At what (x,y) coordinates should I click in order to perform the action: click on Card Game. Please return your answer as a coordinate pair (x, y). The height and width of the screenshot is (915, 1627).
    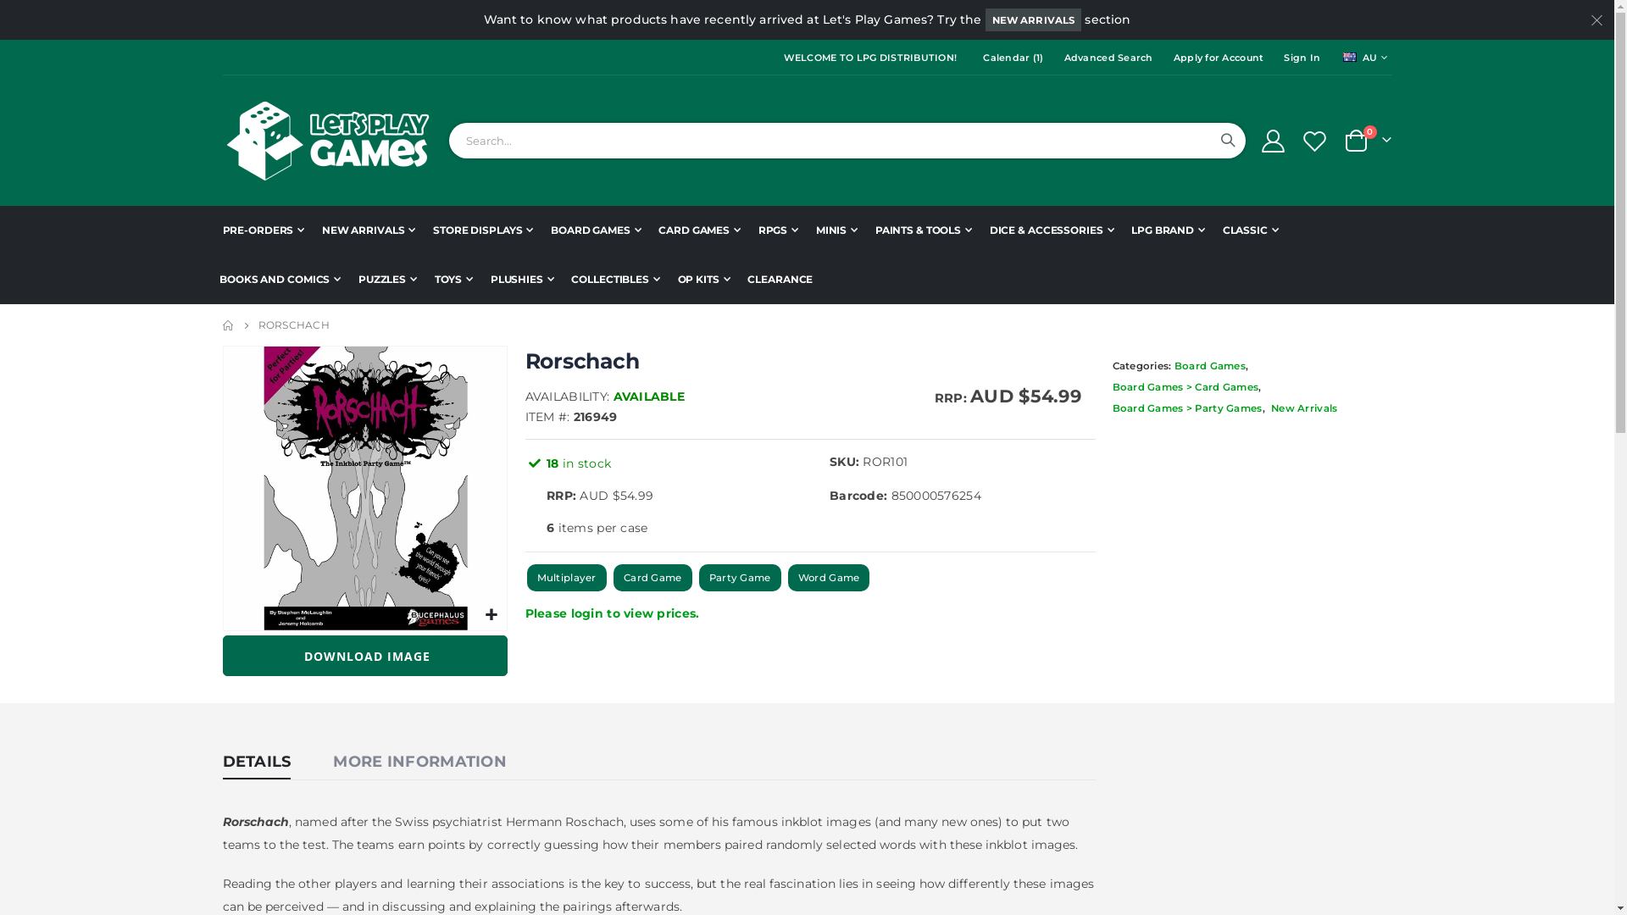
    Looking at the image, I should click on (652, 578).